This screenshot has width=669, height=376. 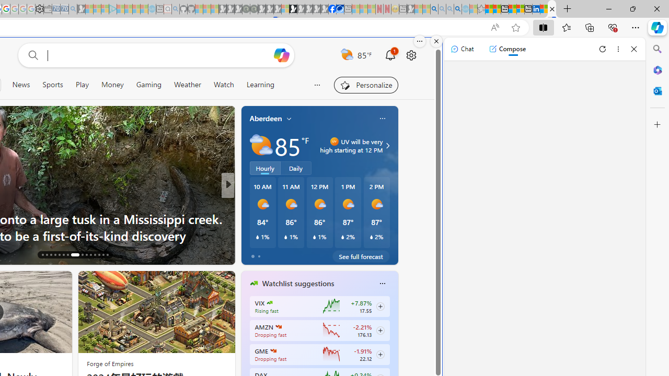 I want to click on AutomationID: tab-28, so click(x=99, y=255).